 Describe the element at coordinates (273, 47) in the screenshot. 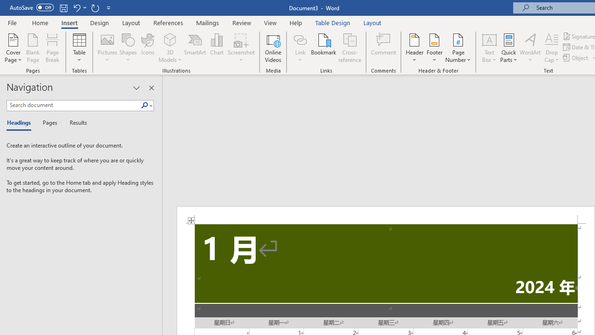

I see `Online Videos...` at that location.